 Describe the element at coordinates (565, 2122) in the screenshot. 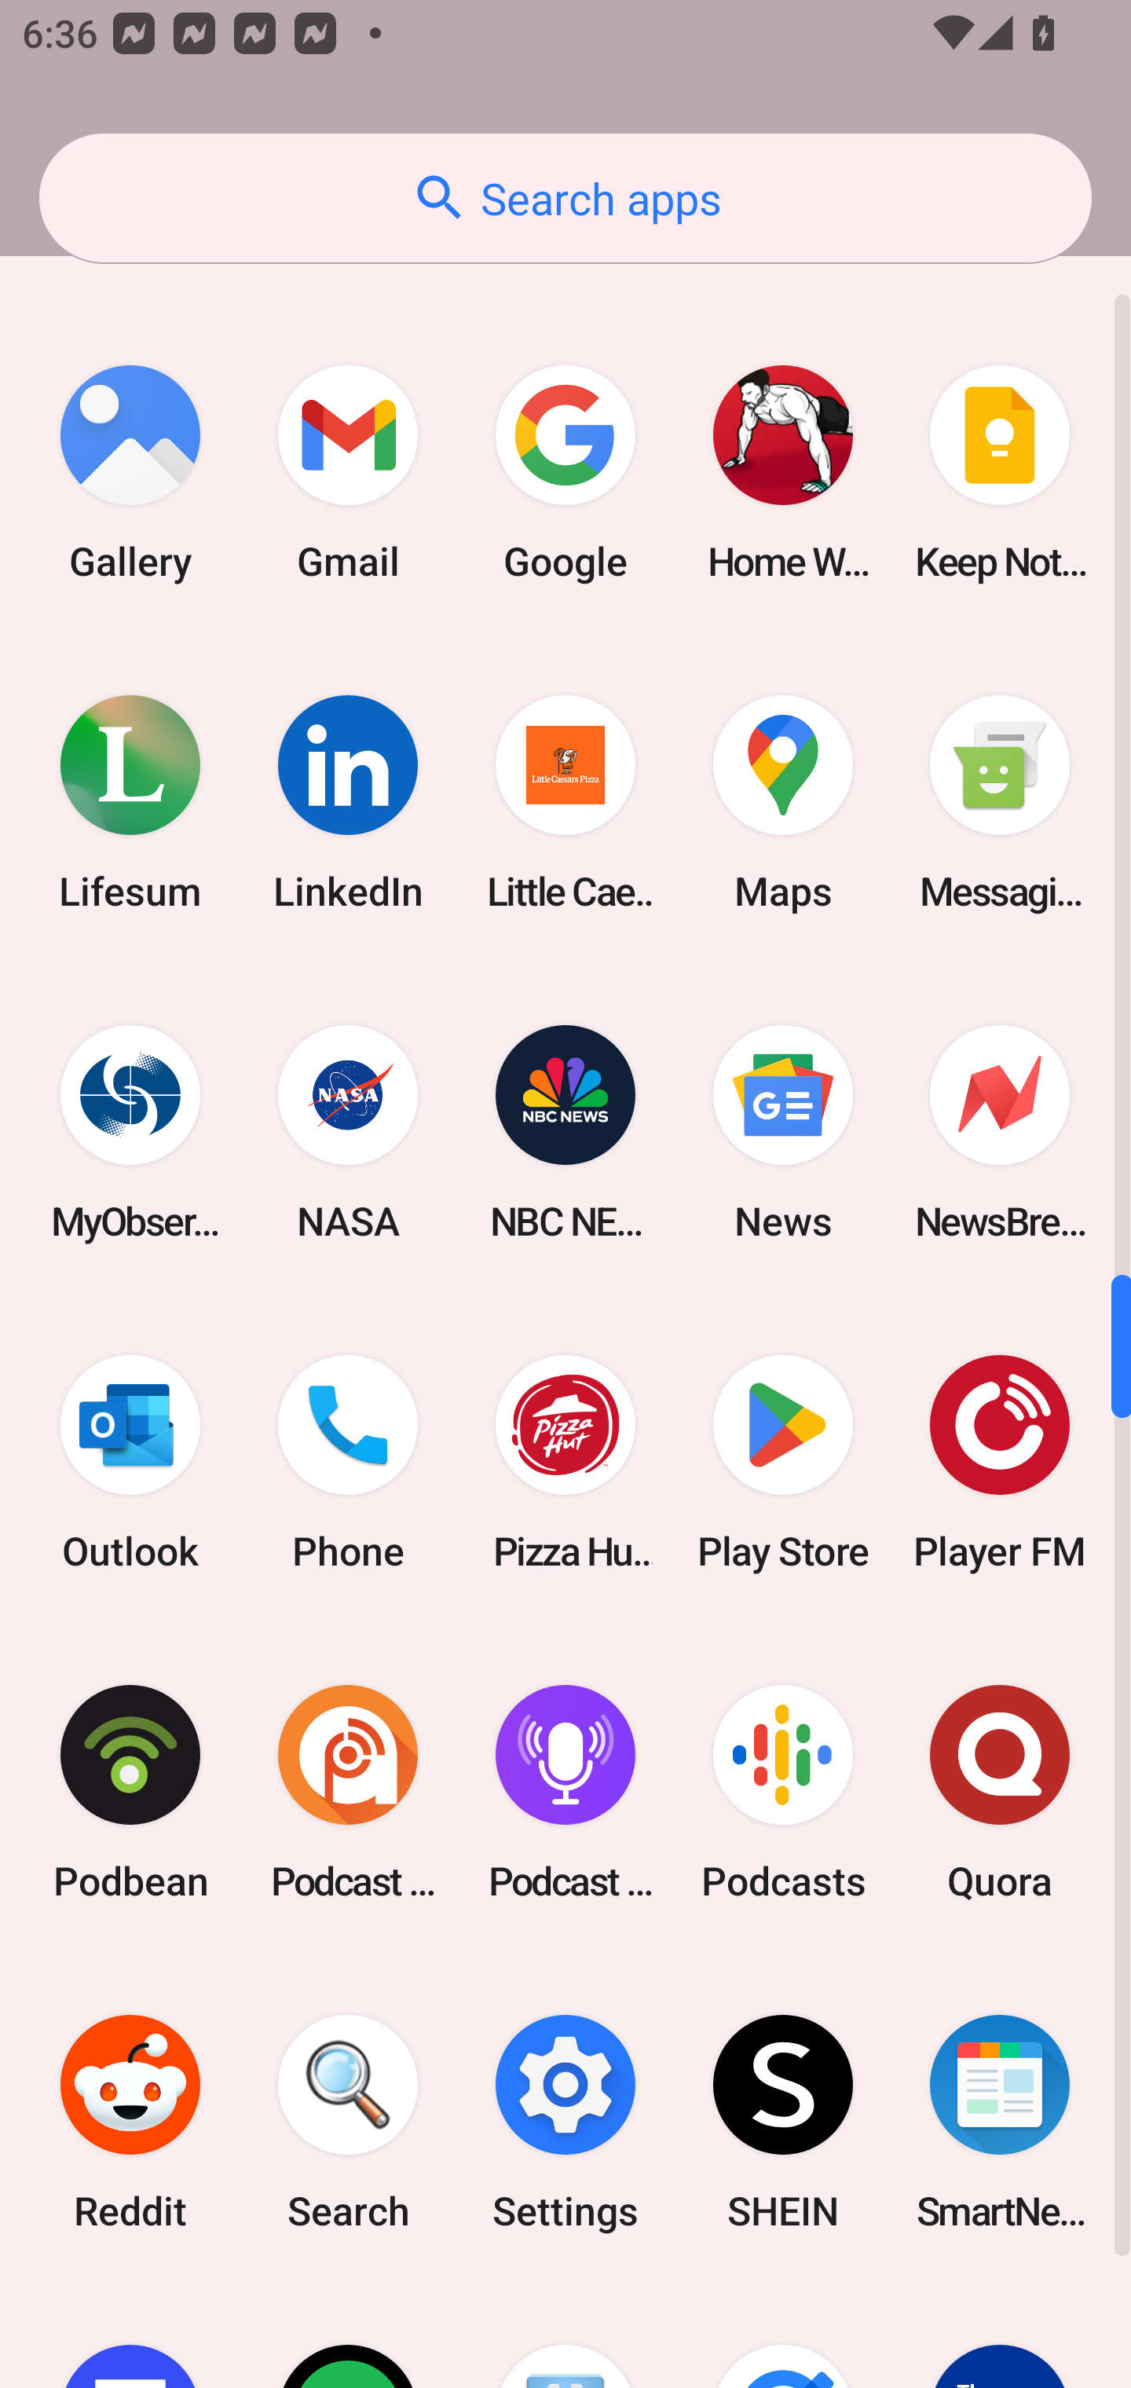

I see `Settings` at that location.